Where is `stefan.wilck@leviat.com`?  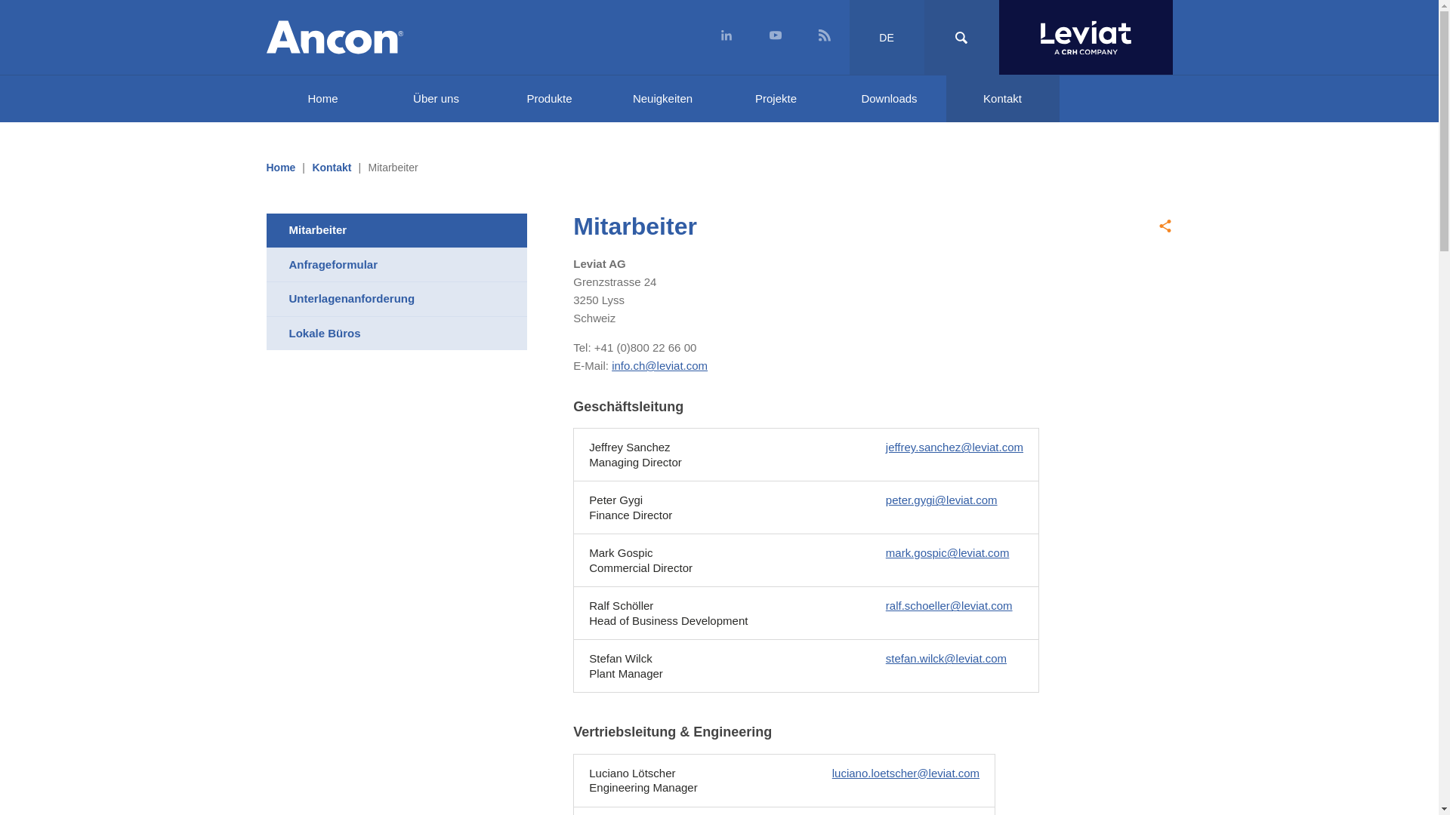
stefan.wilck@leviat.com is located at coordinates (946, 658).